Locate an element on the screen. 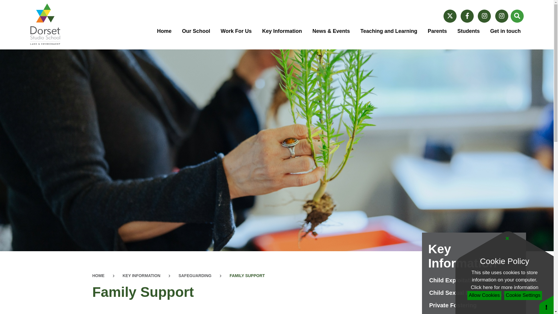  Twitter is located at coordinates (450, 16).